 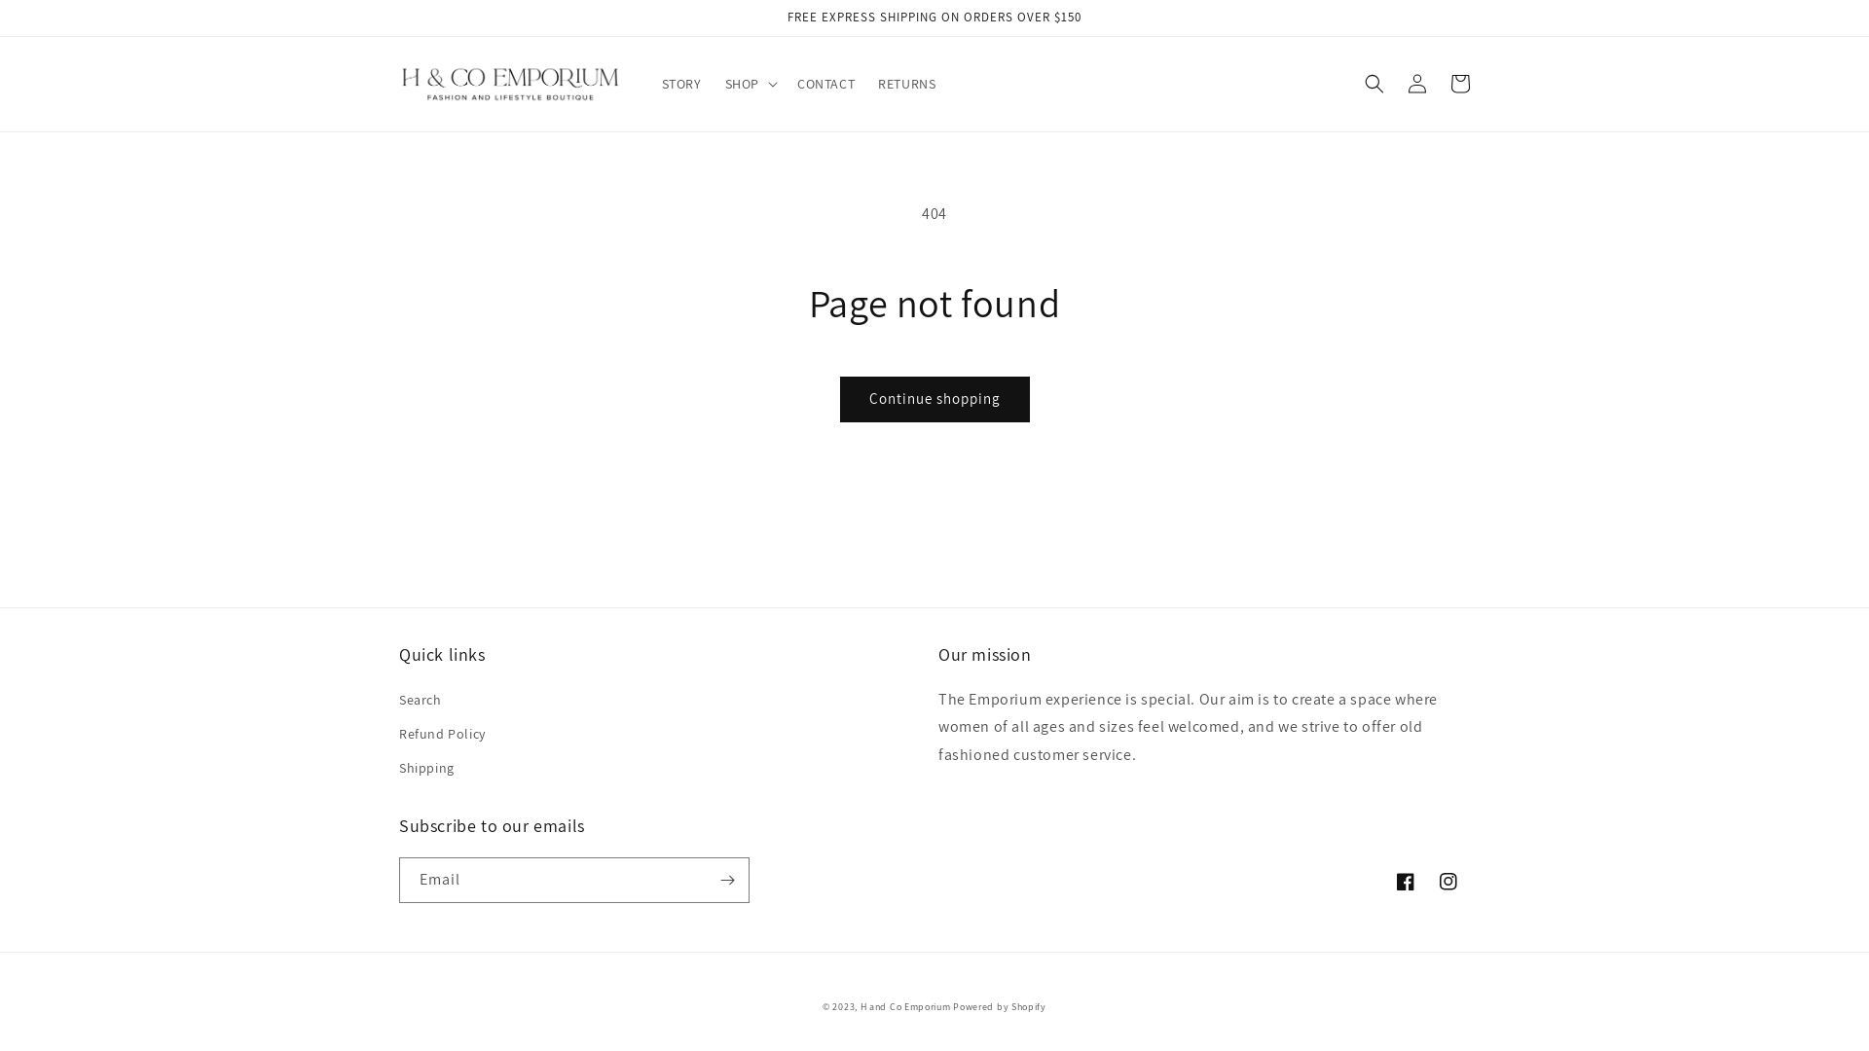 What do you see at coordinates (681, 84) in the screenshot?
I see `STORY` at bounding box center [681, 84].